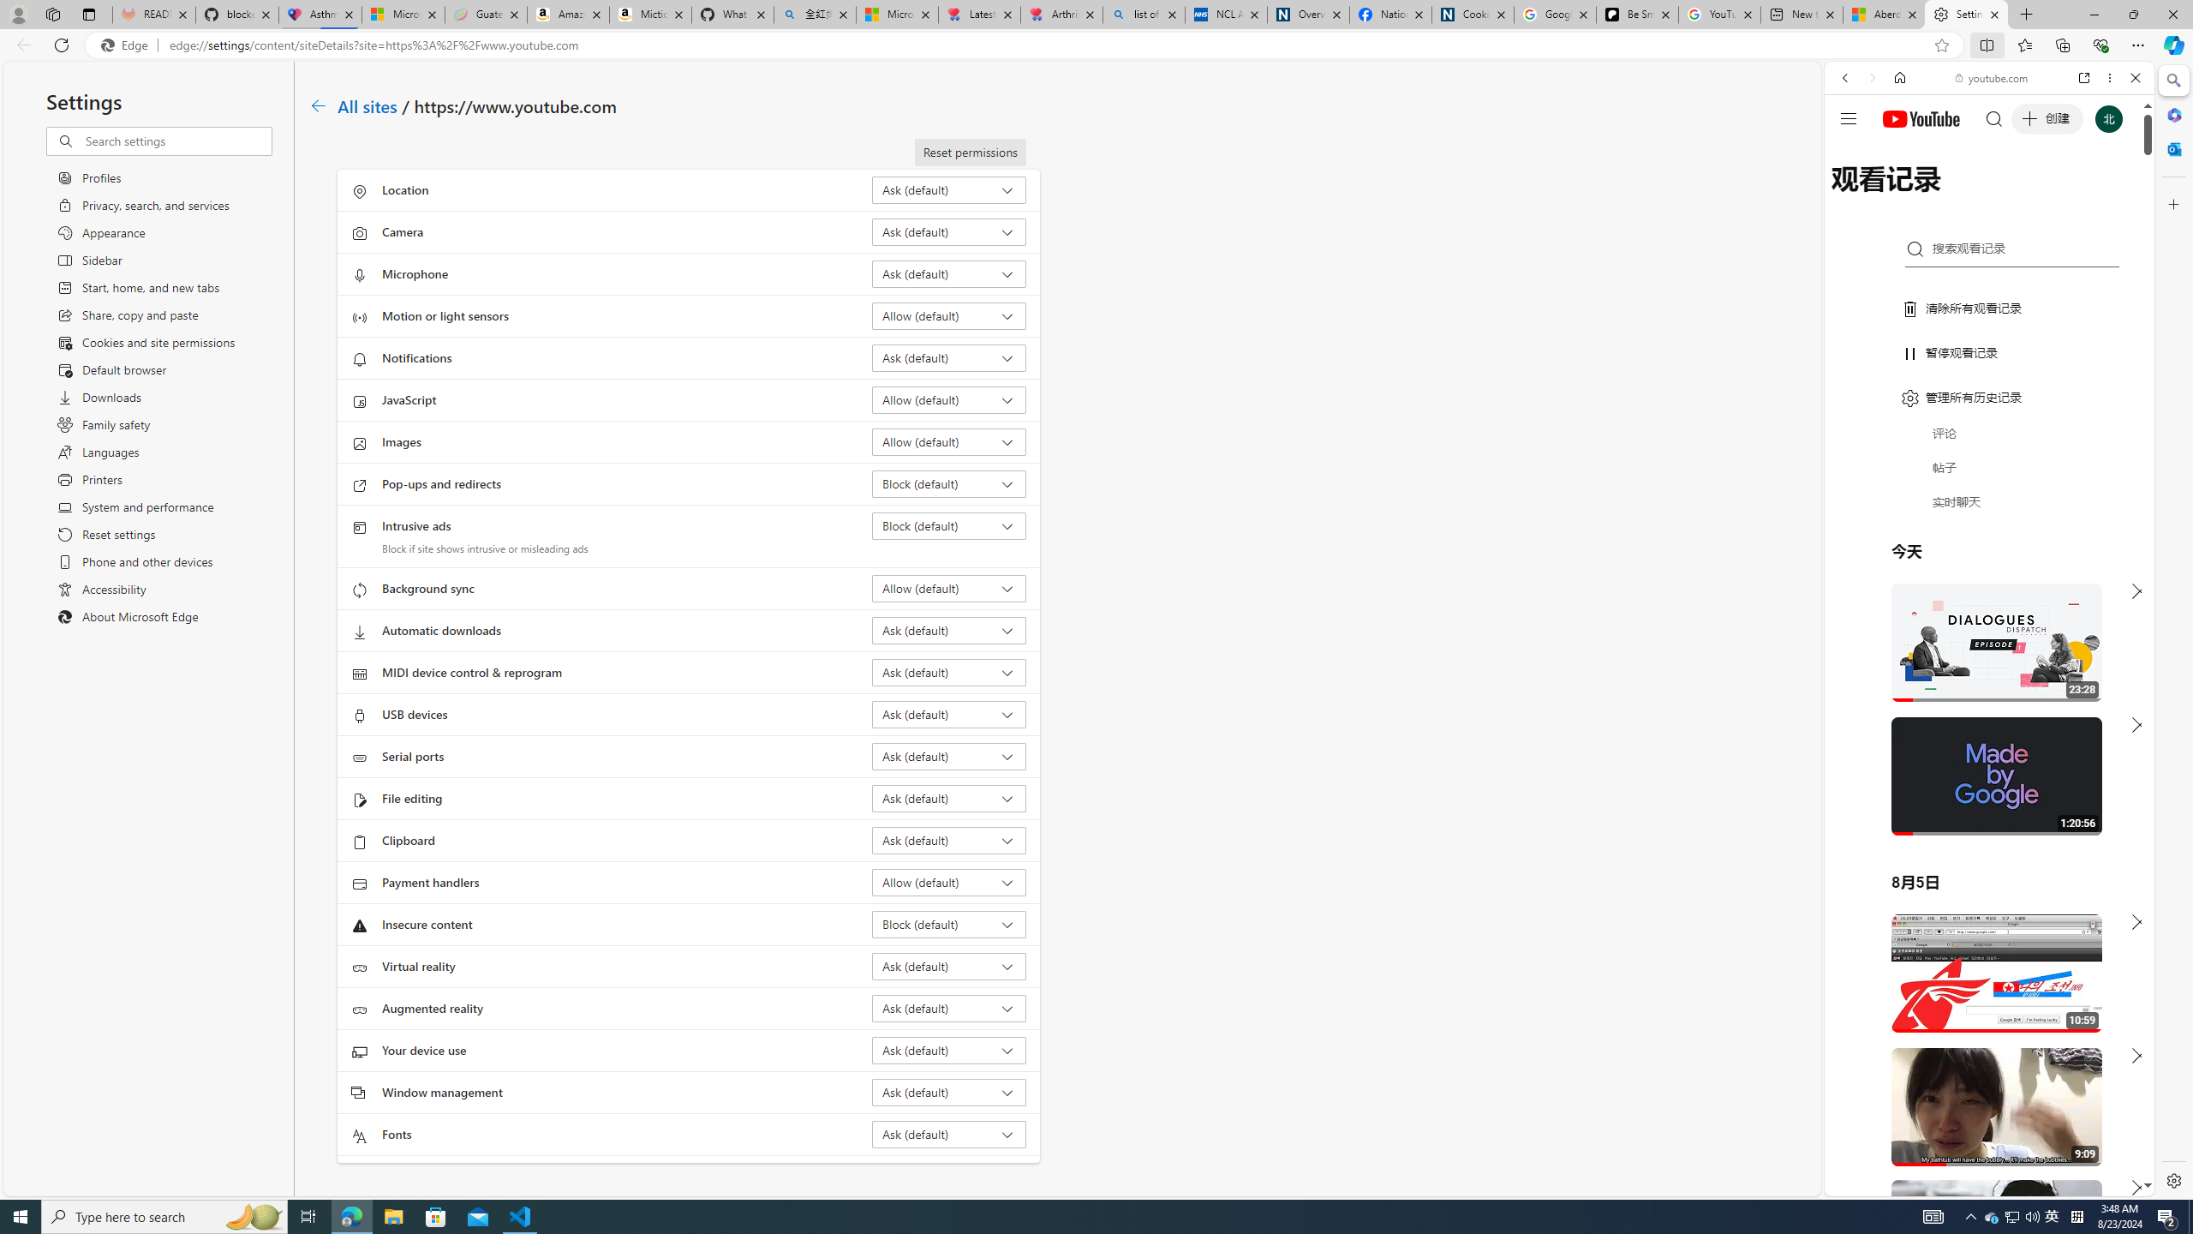 The image size is (2193, 1234). Describe the element at coordinates (403, 15) in the screenshot. I see `Microsoft-Report a Concern to Bing` at that location.